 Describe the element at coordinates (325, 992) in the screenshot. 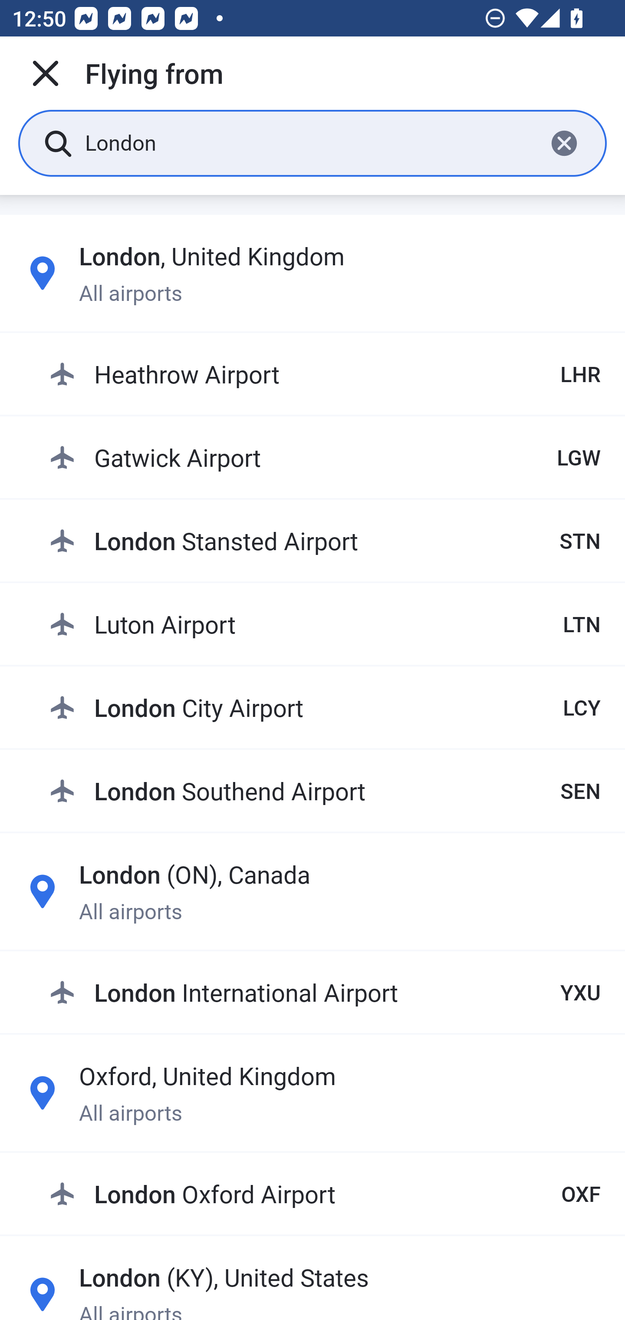

I see `London International Airport YXU` at that location.